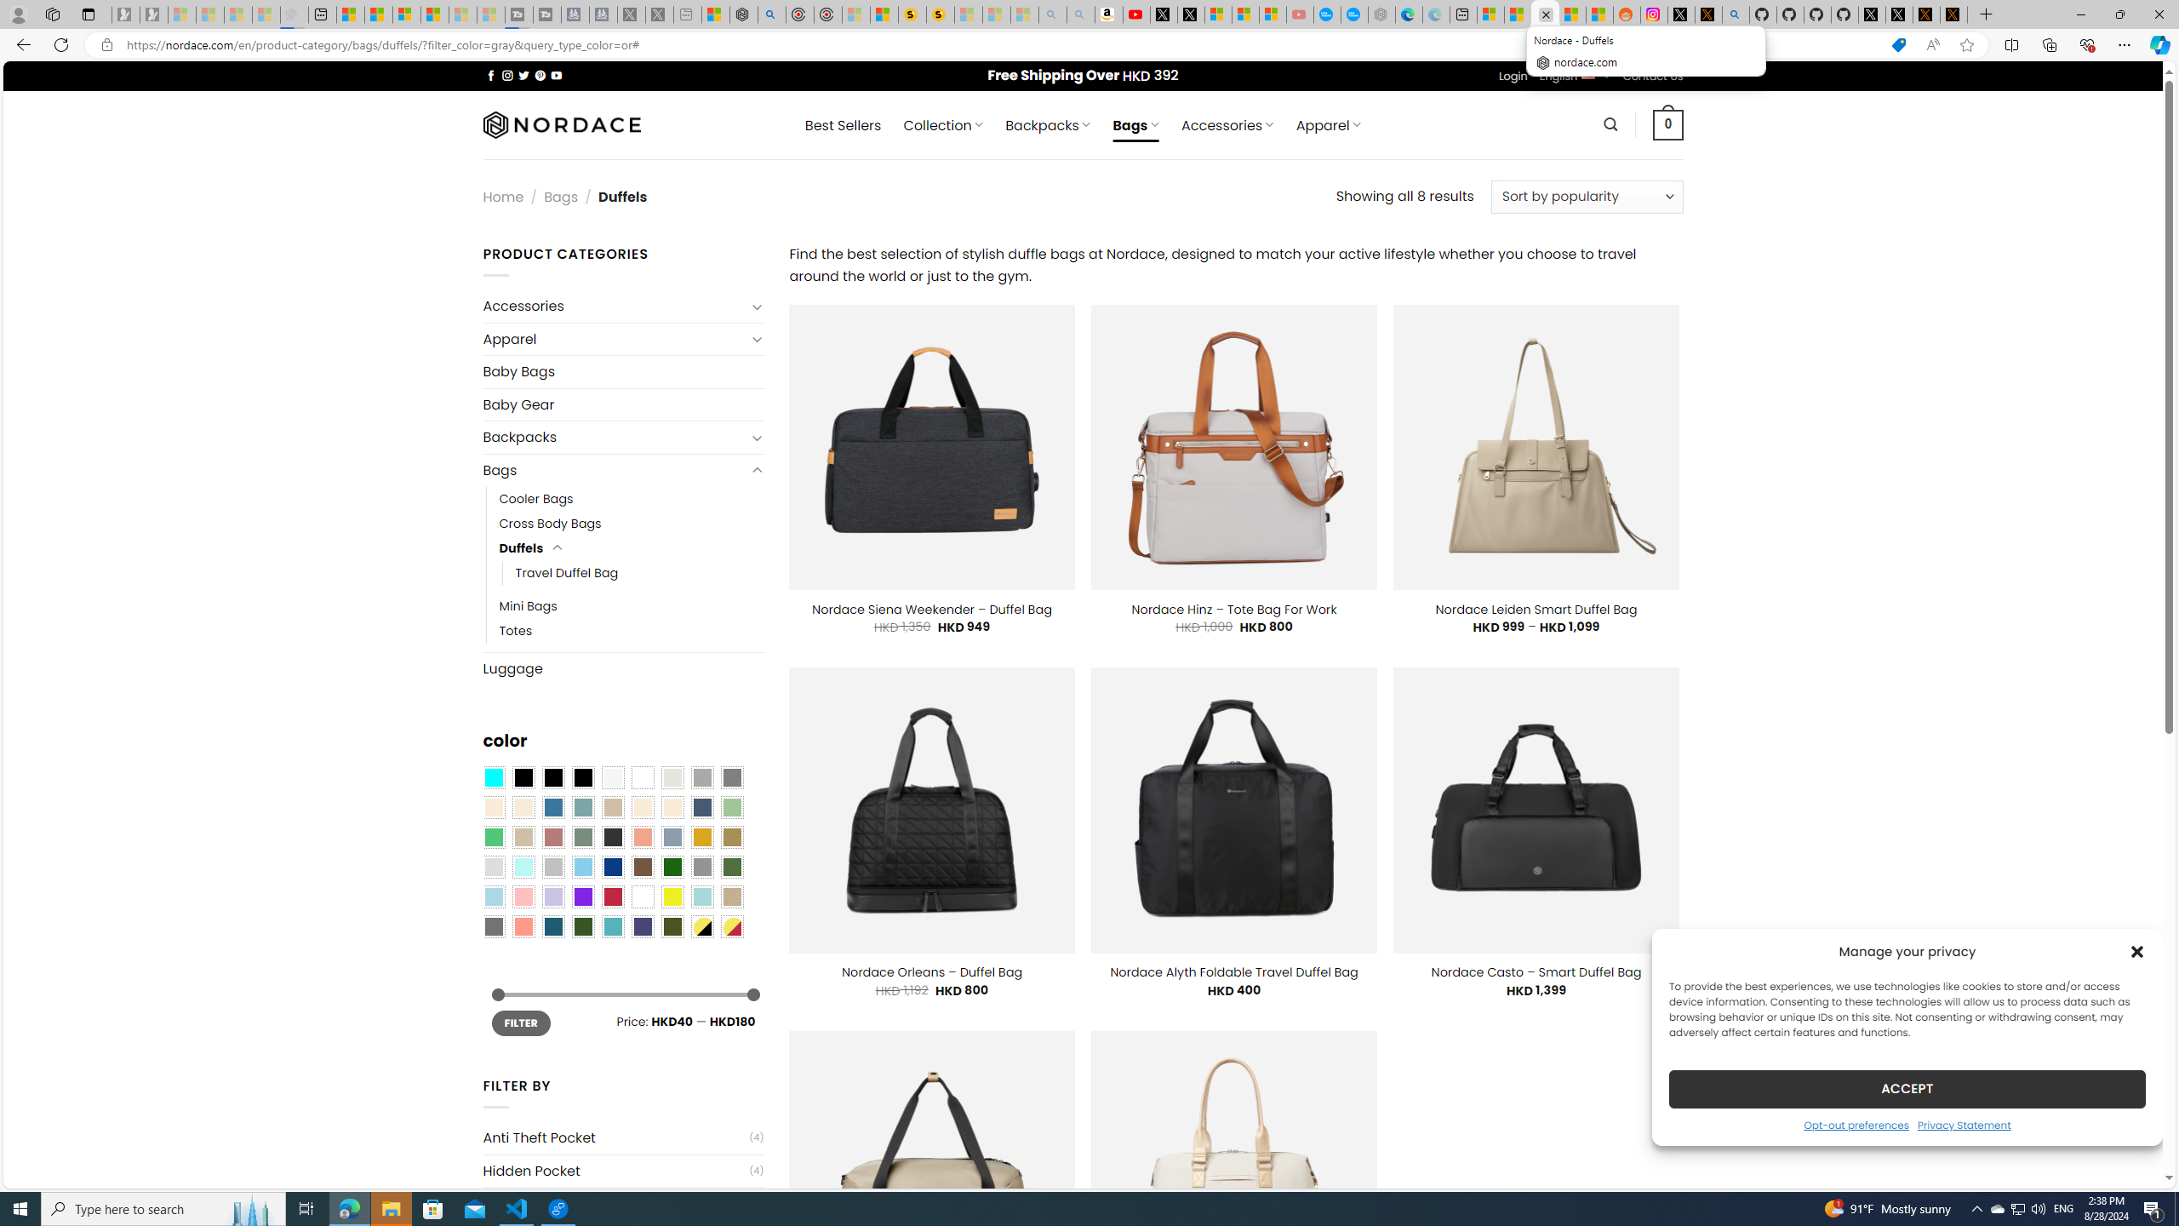 Image resolution: width=2179 pixels, height=1226 pixels. What do you see at coordinates (493, 837) in the screenshot?
I see `Emerald Green` at bounding box center [493, 837].